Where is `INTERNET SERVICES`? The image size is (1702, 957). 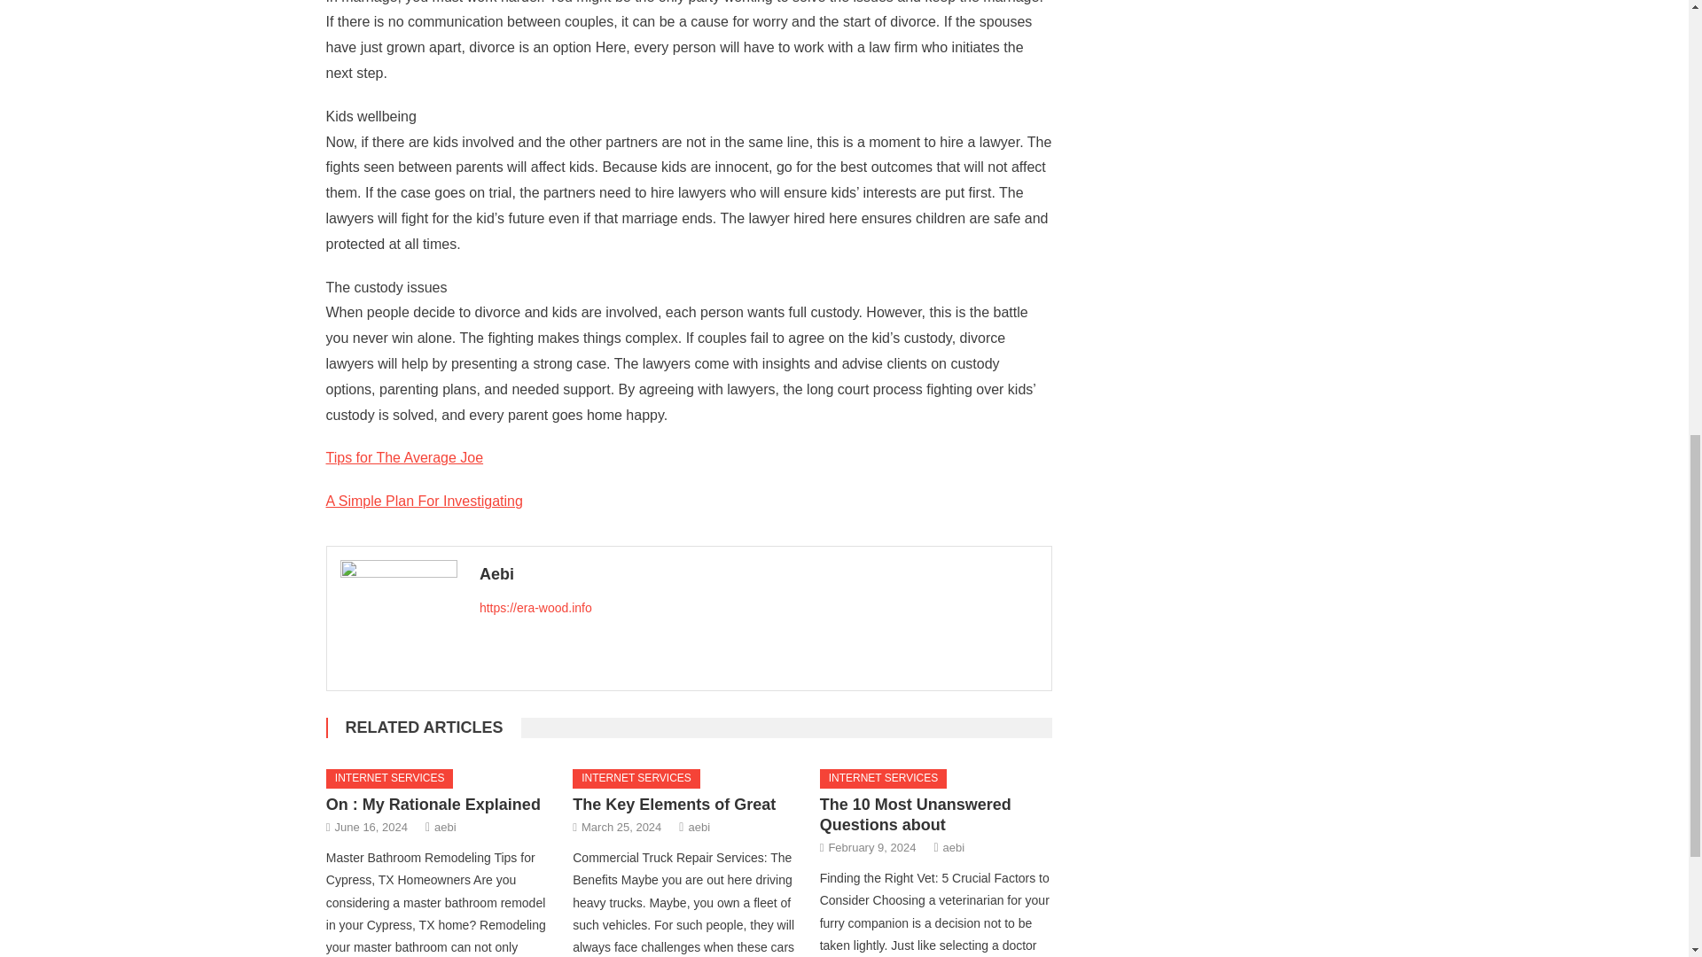
INTERNET SERVICES is located at coordinates (390, 778).